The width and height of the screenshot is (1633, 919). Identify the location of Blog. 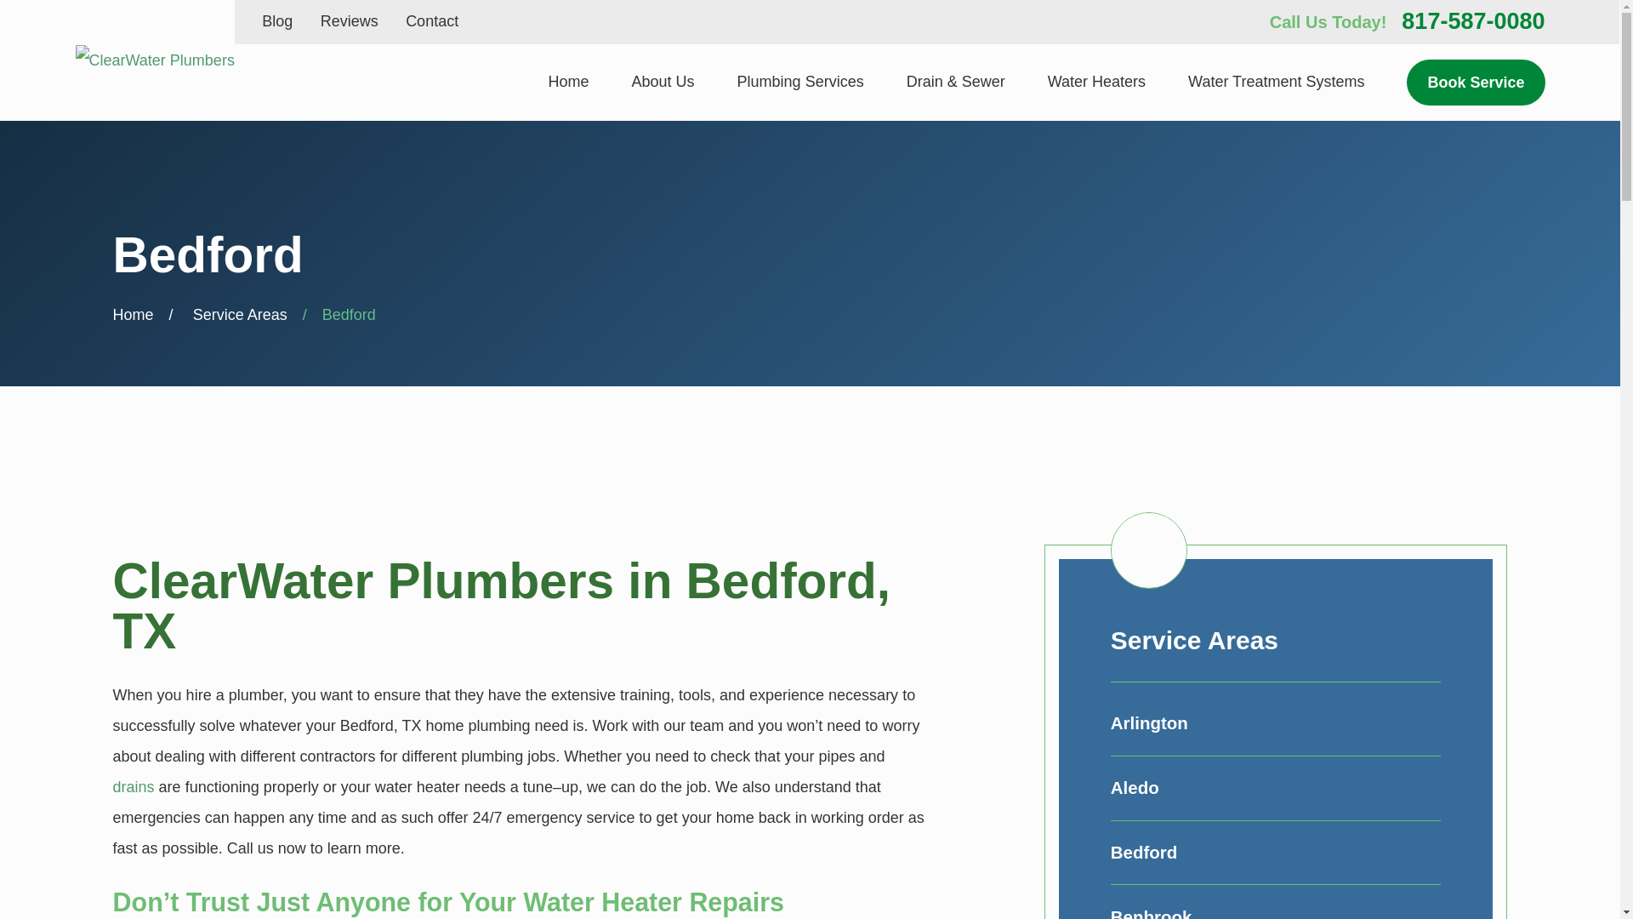
(276, 20).